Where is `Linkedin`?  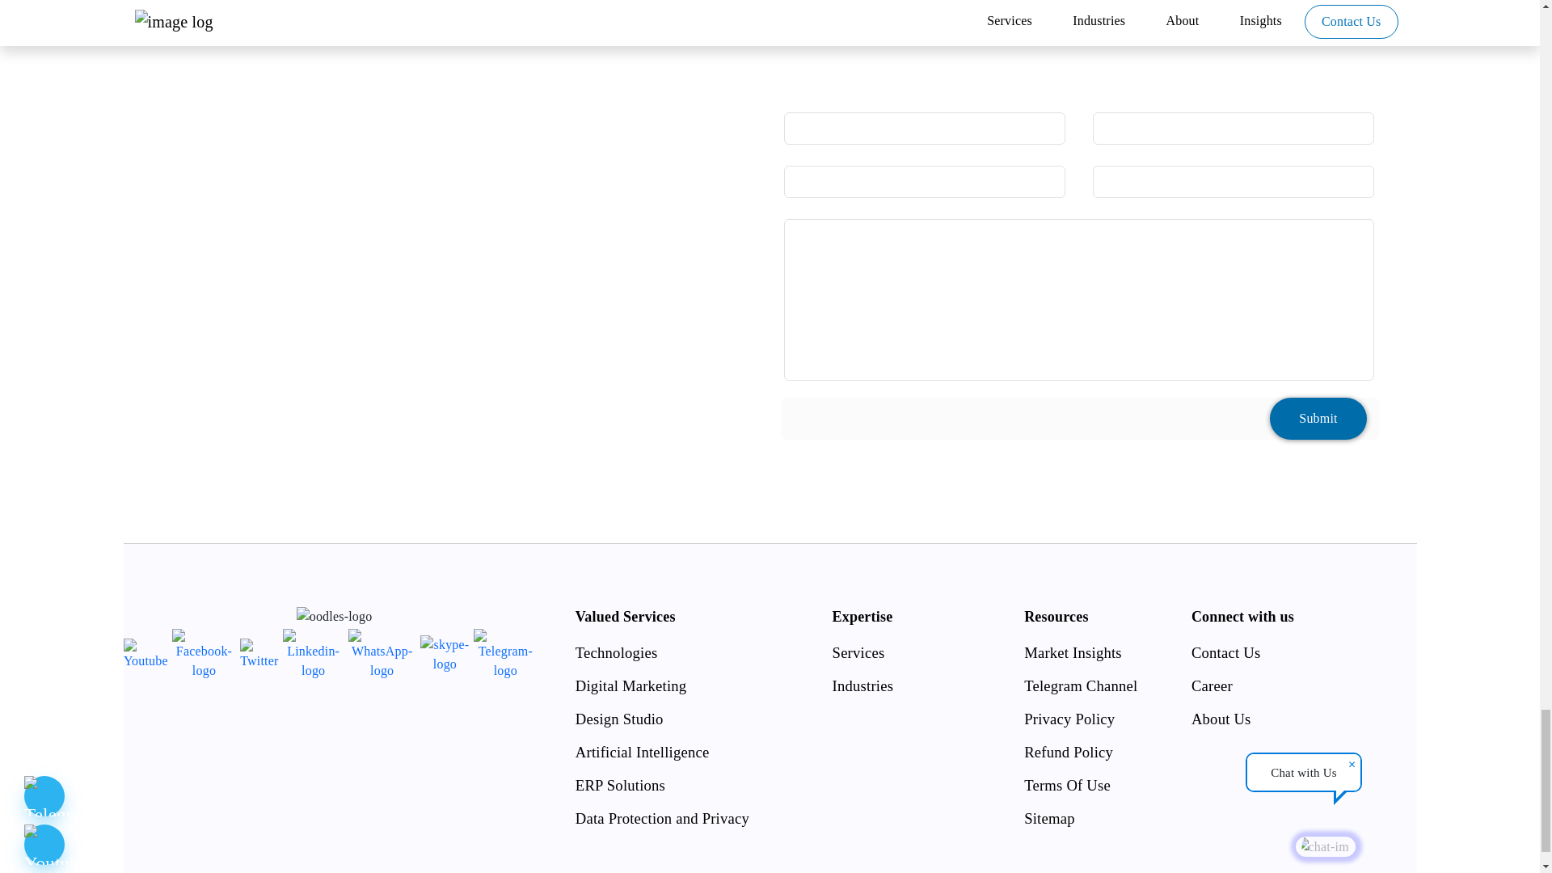 Linkedin is located at coordinates (314, 655).